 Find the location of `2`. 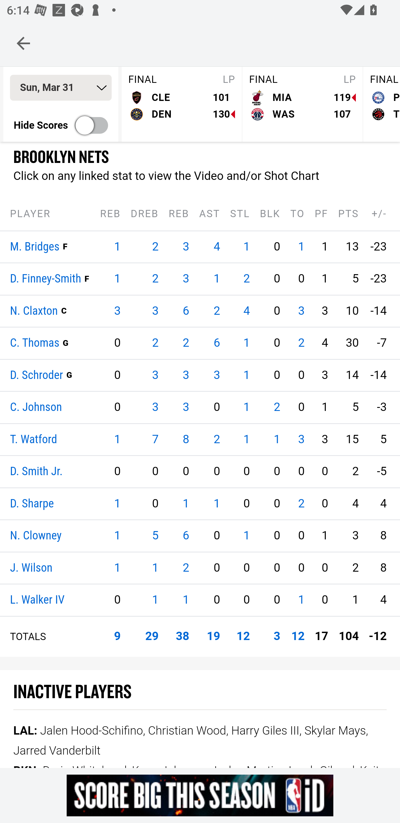

2 is located at coordinates (186, 343).